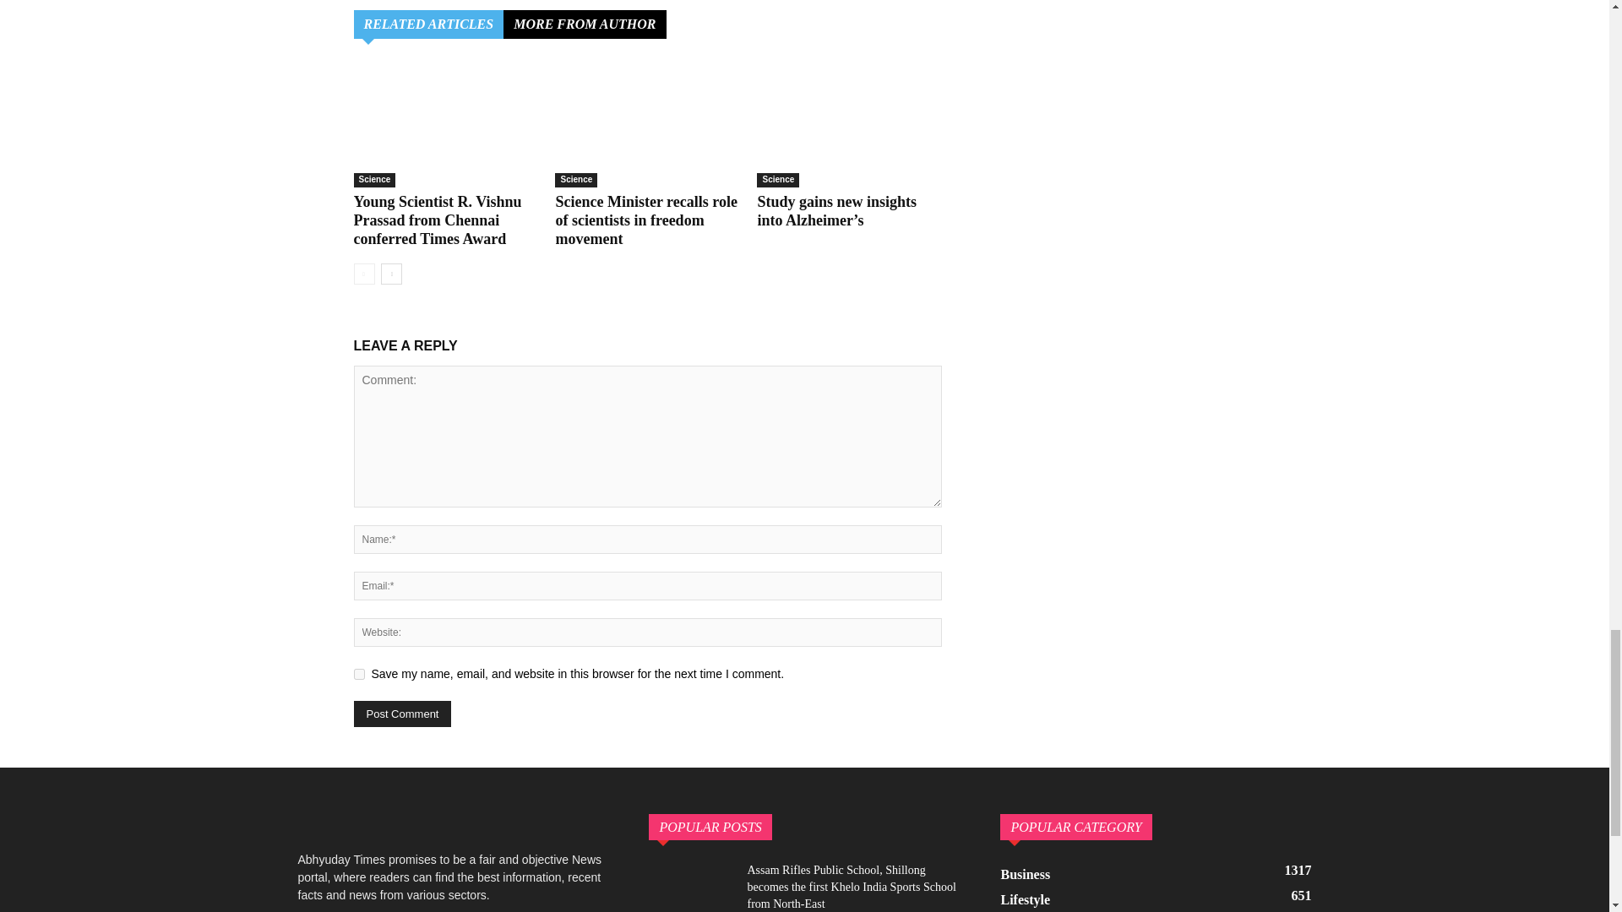 This screenshot has height=912, width=1622. What do you see at coordinates (402, 714) in the screenshot?
I see `Post Comment` at bounding box center [402, 714].